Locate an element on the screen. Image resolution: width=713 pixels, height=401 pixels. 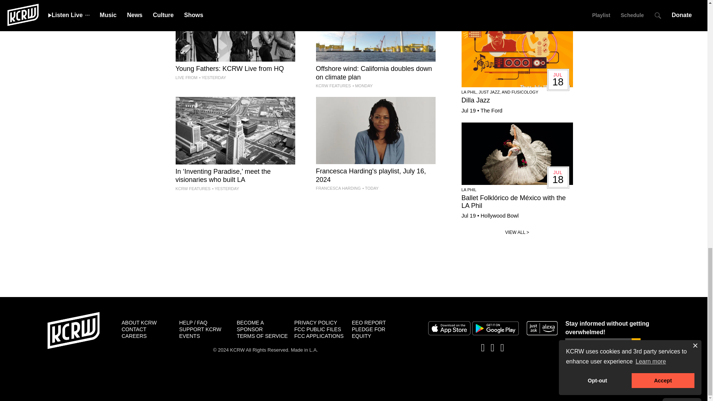
Wednesday, July 17th 2024, 1:00 pm is located at coordinates (370, 188).